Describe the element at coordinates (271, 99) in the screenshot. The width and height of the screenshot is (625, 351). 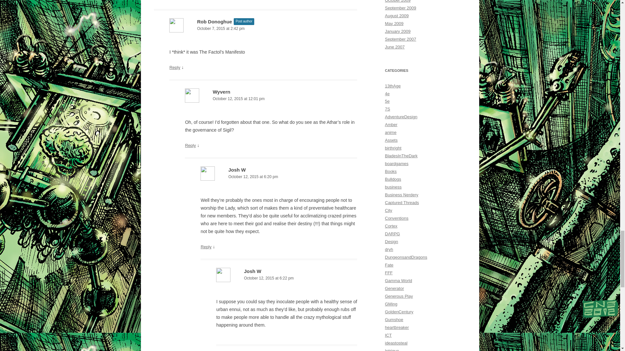
I see `October 12, 2015 at 12:01 pm` at that location.